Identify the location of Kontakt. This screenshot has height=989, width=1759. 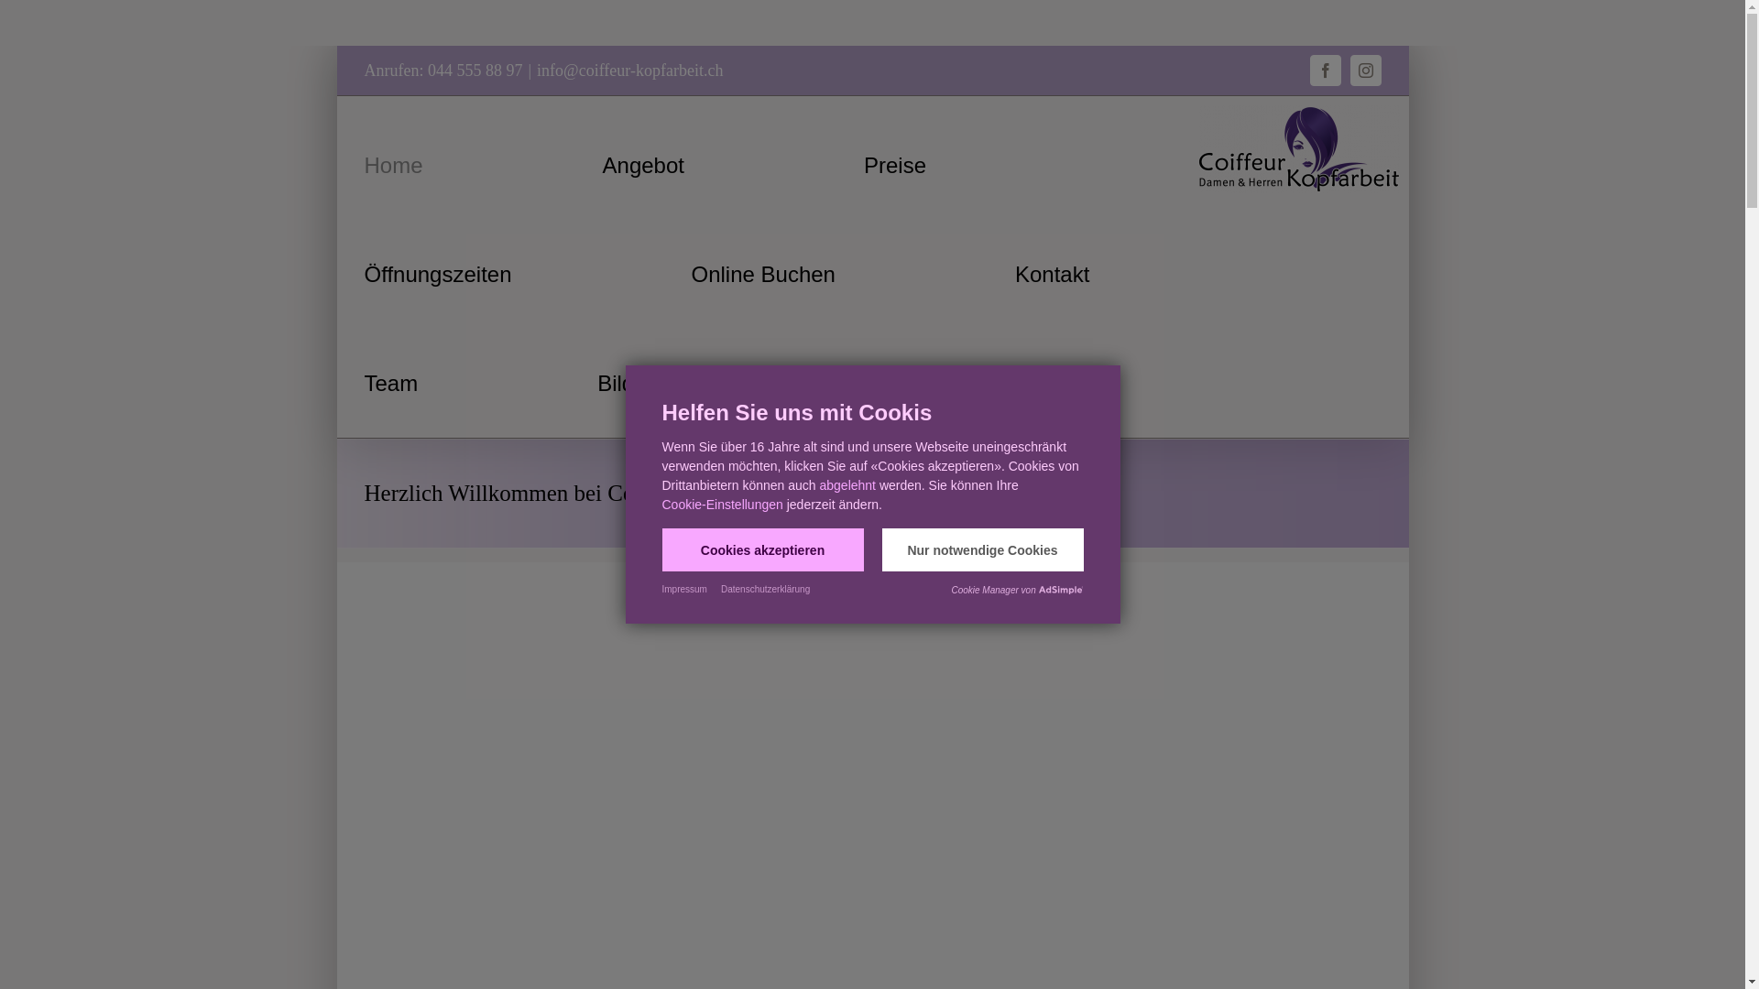
(1052, 275).